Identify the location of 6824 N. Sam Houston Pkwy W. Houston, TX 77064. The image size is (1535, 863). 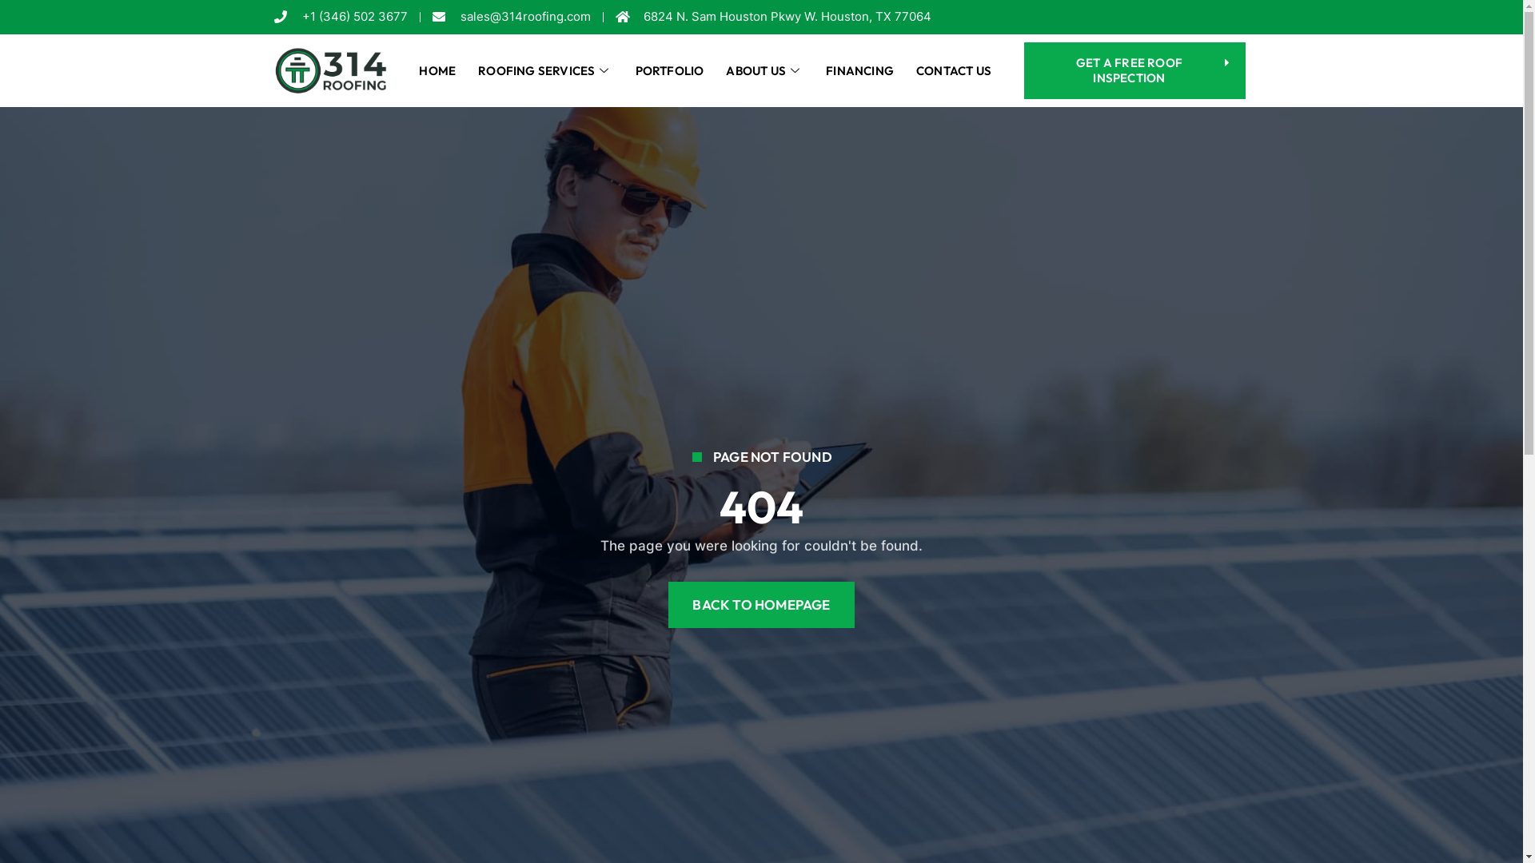
(774, 18).